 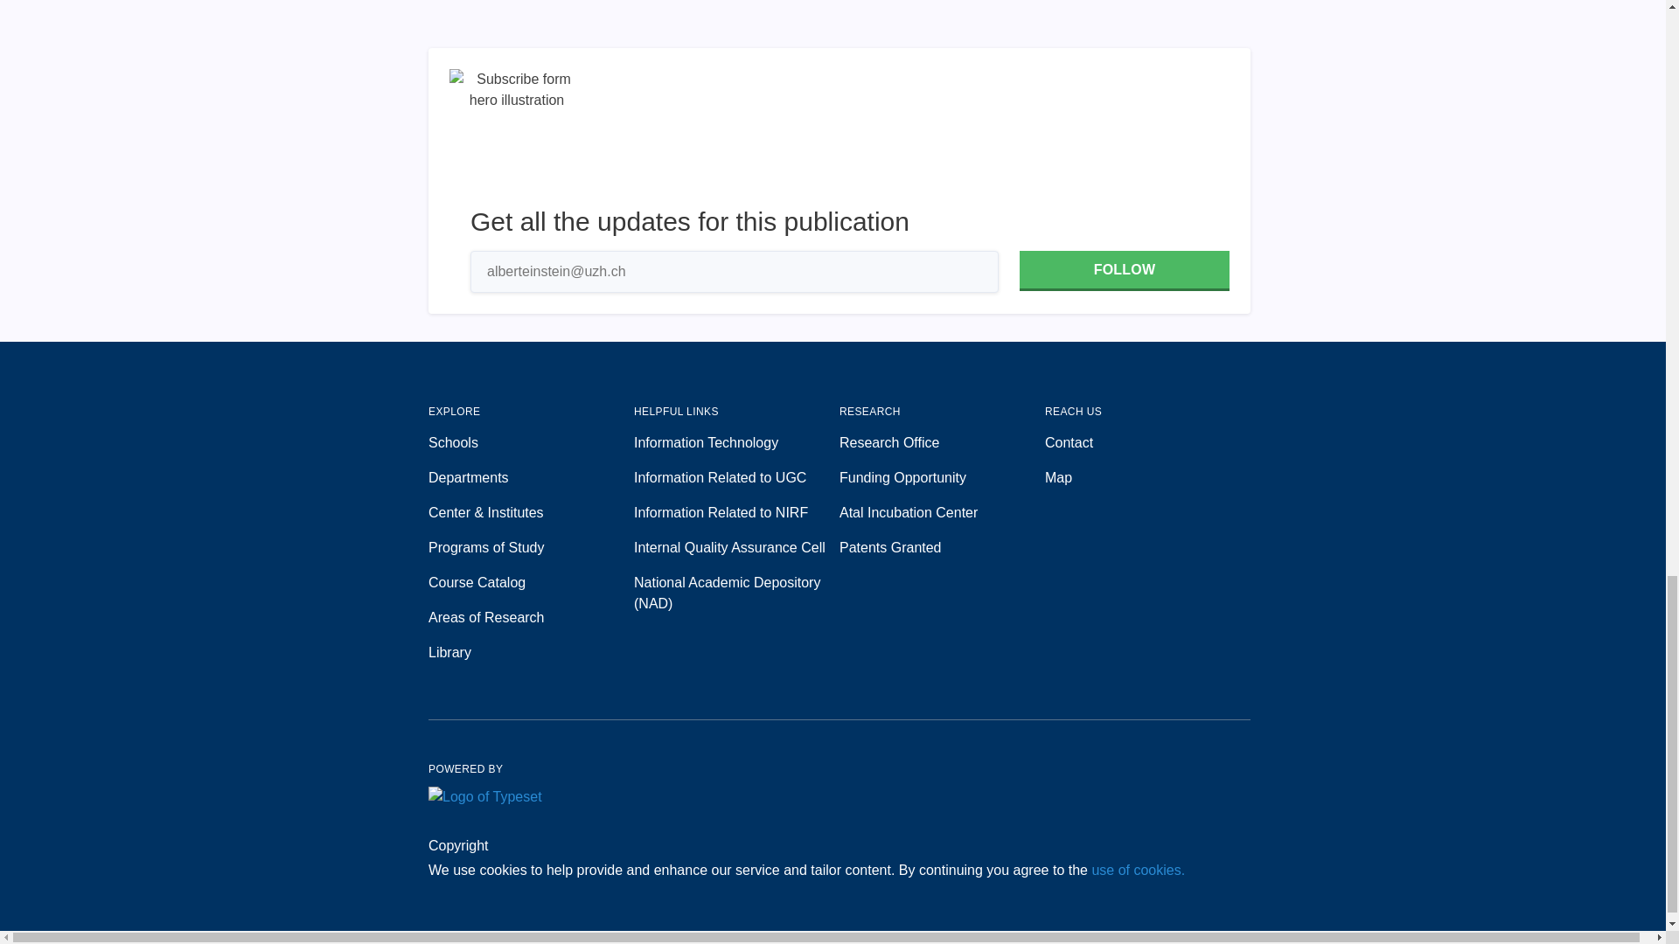 What do you see at coordinates (531, 618) in the screenshot?
I see `Areas of Research` at bounding box center [531, 618].